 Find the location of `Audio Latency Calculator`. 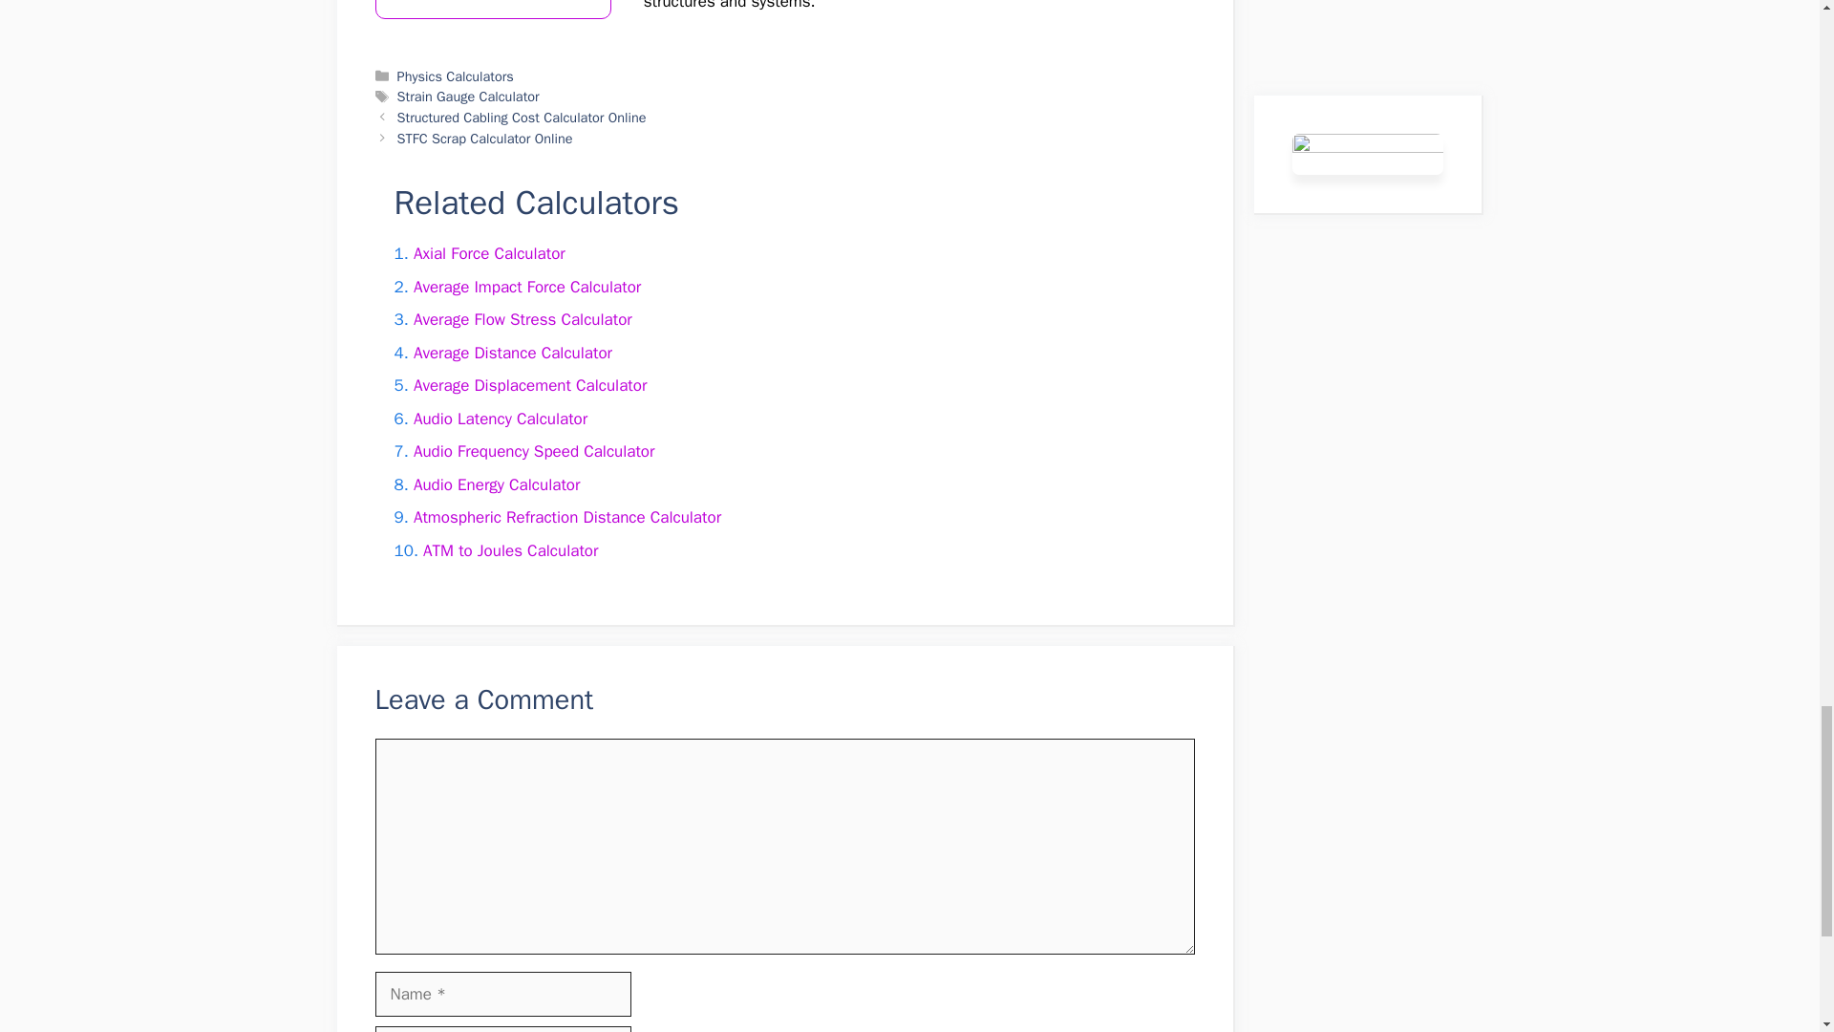

Audio Latency Calculator is located at coordinates (501, 419).